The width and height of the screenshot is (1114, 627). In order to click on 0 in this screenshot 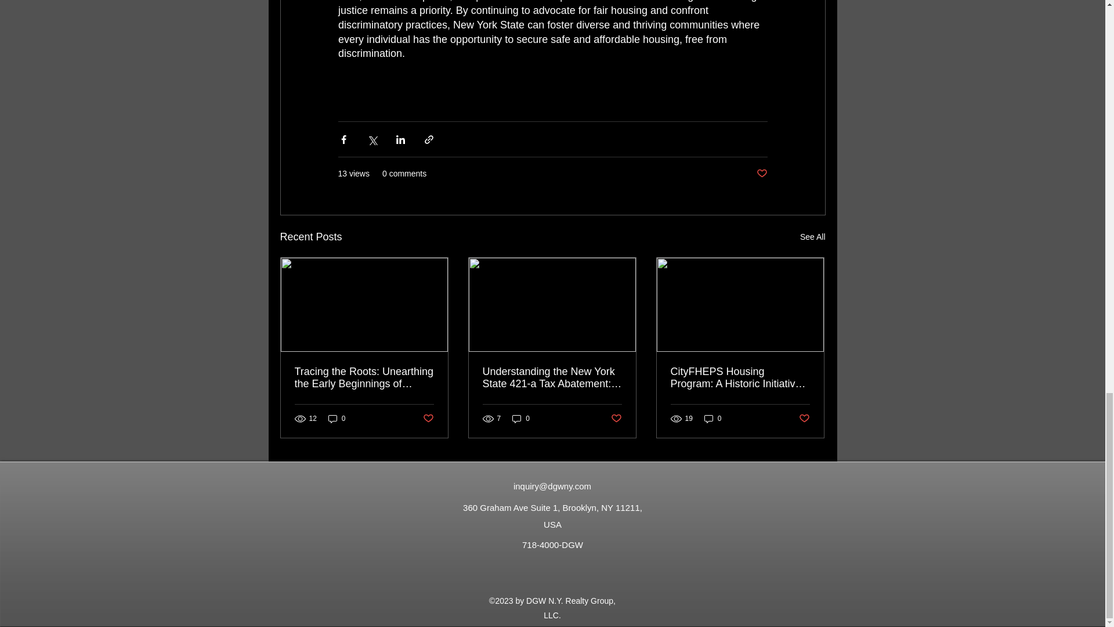, I will do `click(521, 419)`.